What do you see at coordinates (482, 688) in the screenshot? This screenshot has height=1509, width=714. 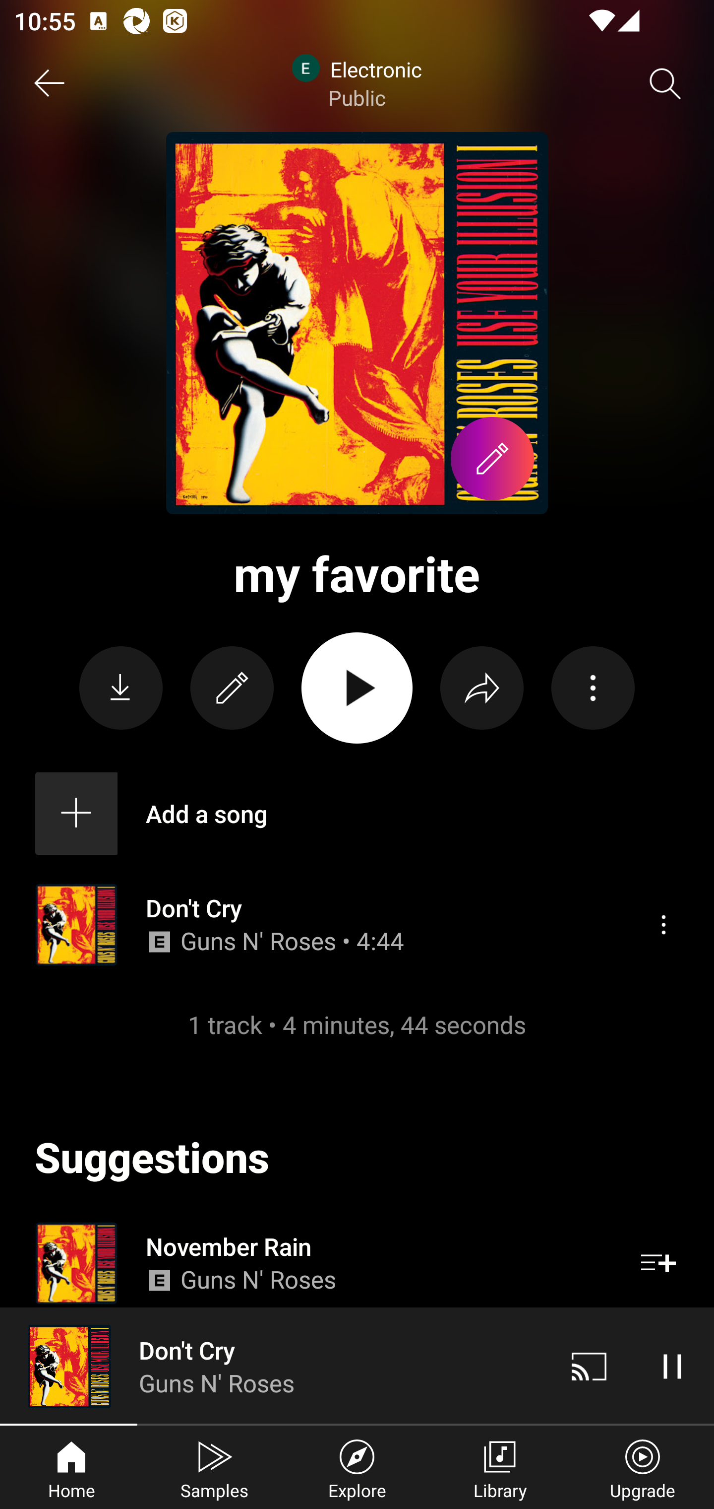 I see `Share` at bounding box center [482, 688].